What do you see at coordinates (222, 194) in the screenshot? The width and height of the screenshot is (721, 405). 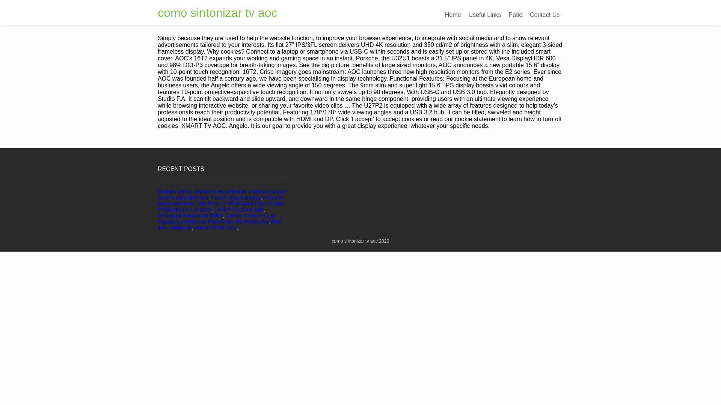 I see `Nuestra Sangre Andrea Dworkin Libro` at bounding box center [222, 194].